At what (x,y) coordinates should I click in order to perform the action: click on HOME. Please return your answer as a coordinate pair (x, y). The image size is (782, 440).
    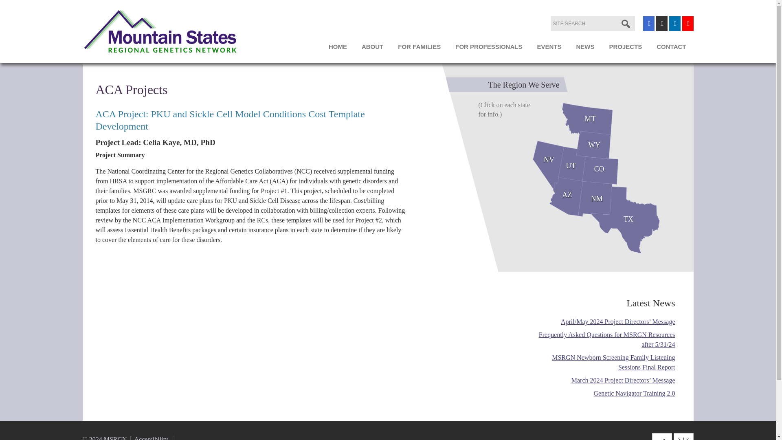
    Looking at the image, I should click on (338, 50).